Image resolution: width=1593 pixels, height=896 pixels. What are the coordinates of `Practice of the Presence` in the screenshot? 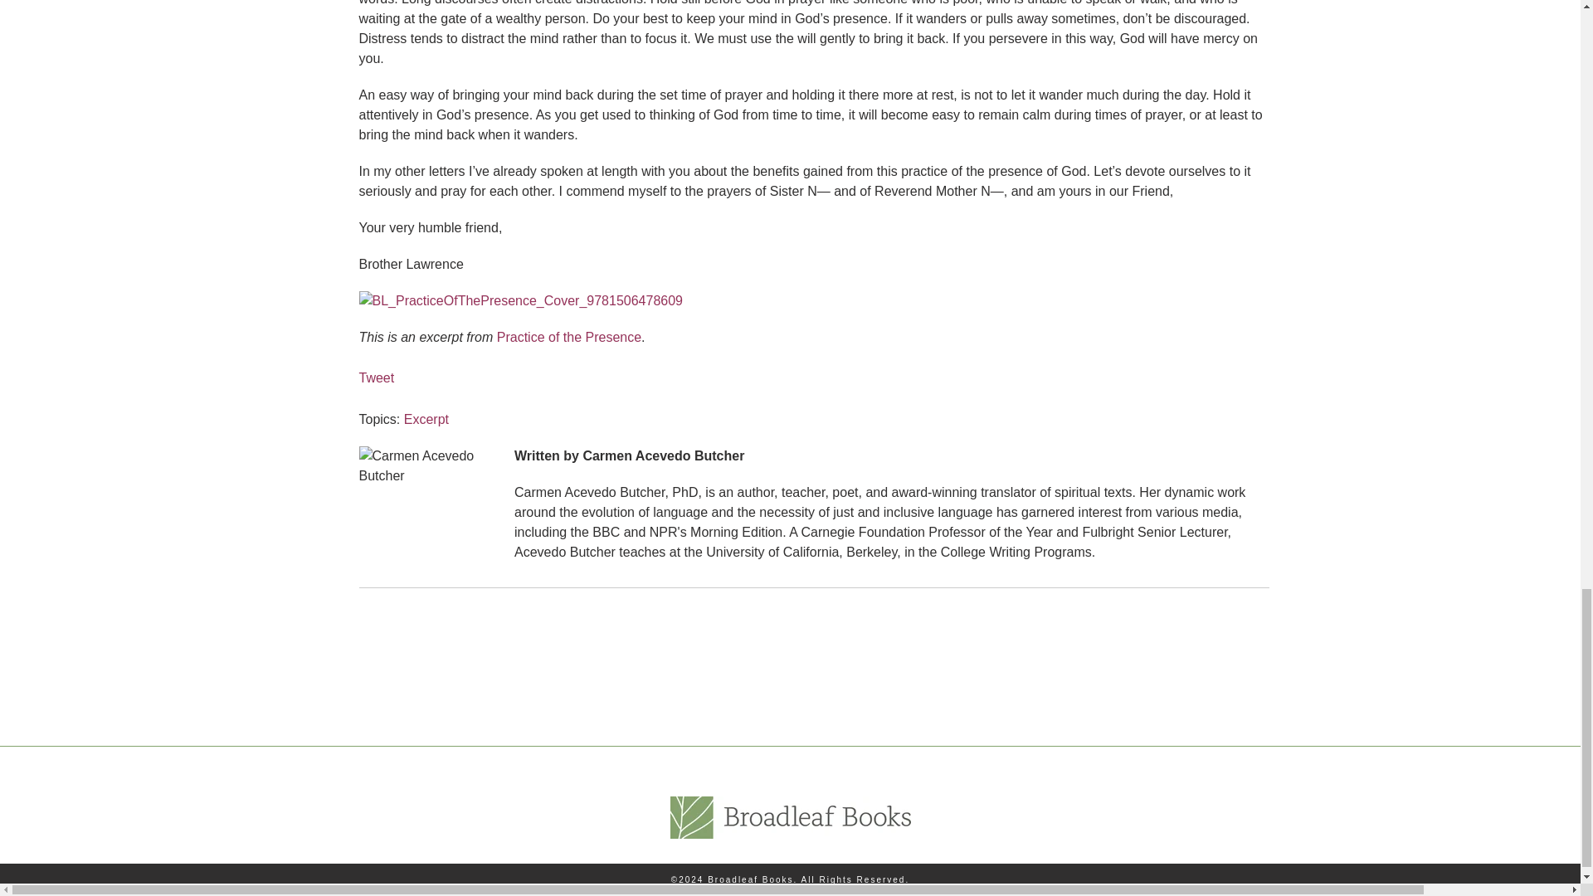 It's located at (567, 337).